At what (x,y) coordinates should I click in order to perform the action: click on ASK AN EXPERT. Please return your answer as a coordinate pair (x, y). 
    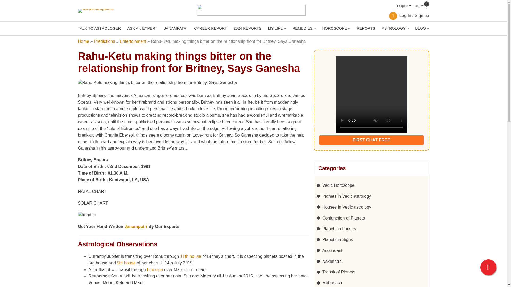
    Looking at the image, I should click on (142, 28).